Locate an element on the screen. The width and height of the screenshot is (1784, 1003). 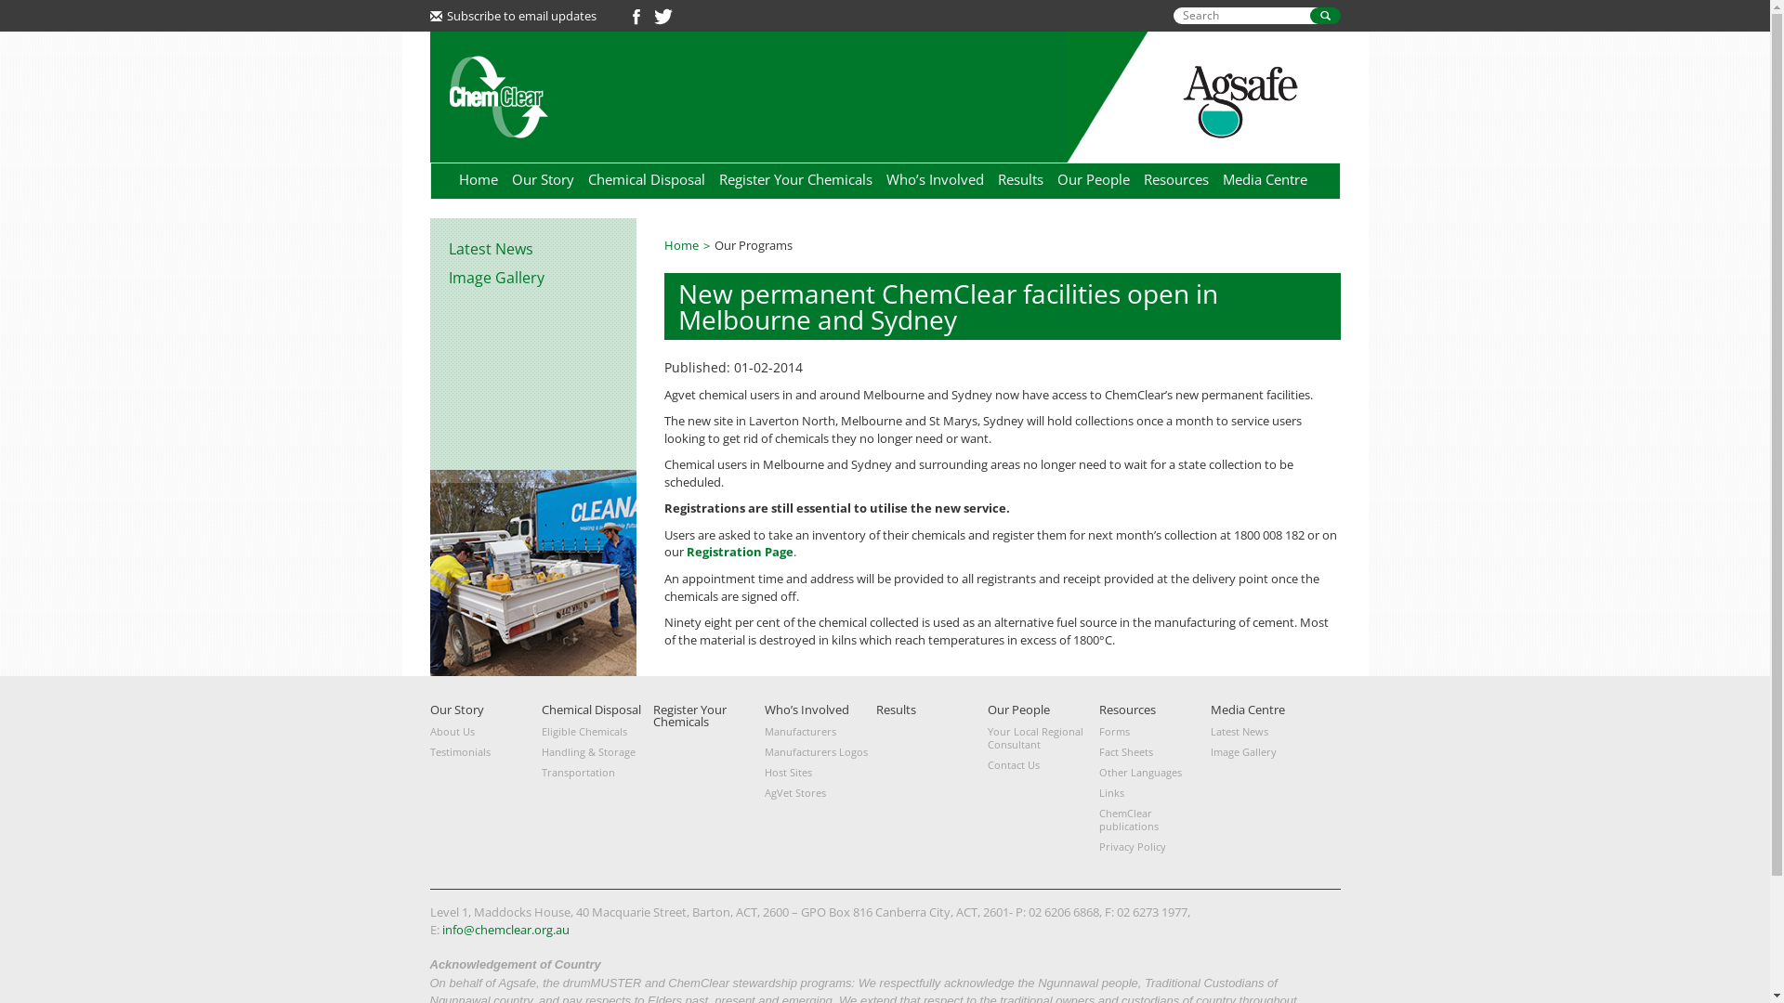
About Us is located at coordinates (485, 732).